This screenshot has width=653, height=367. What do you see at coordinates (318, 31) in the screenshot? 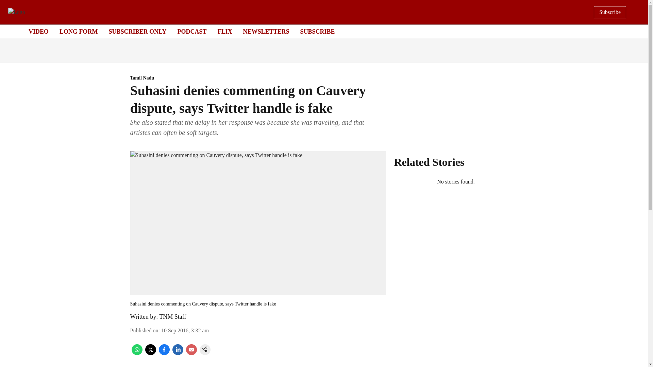
I see `SUBSCRIBE` at bounding box center [318, 31].